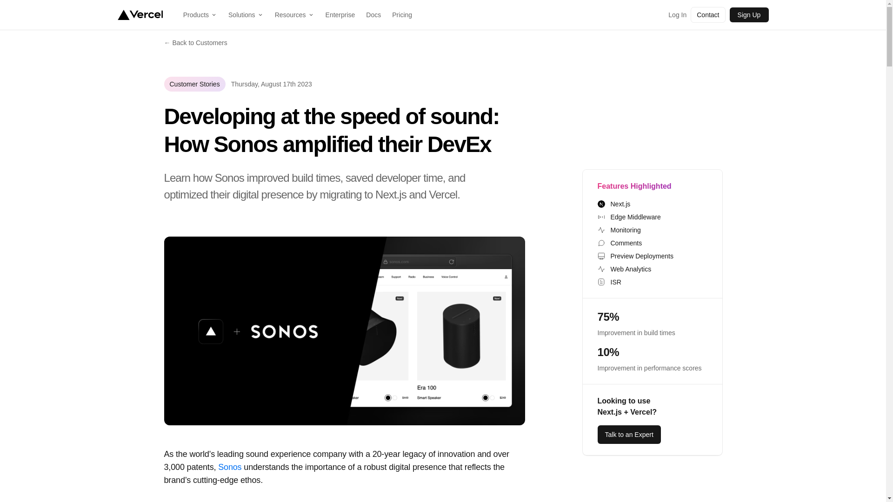 This screenshot has width=893, height=502. Describe the element at coordinates (708, 15) in the screenshot. I see `Contact` at that location.